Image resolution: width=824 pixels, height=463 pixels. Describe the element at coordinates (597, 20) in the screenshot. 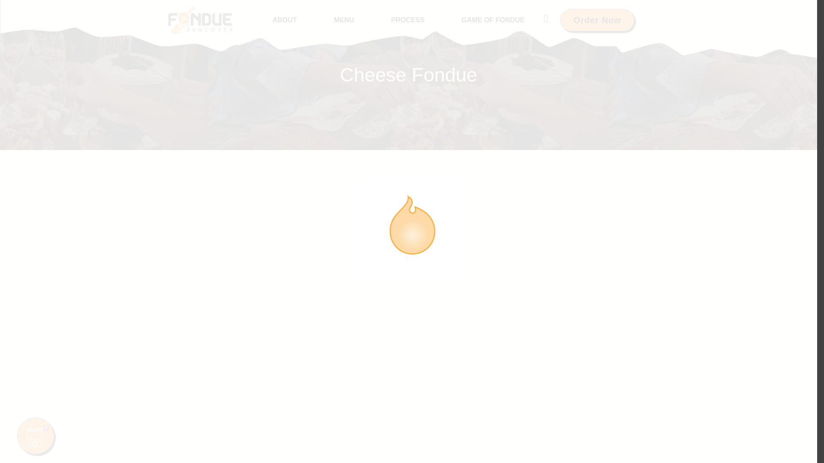

I see `Order Now` at that location.